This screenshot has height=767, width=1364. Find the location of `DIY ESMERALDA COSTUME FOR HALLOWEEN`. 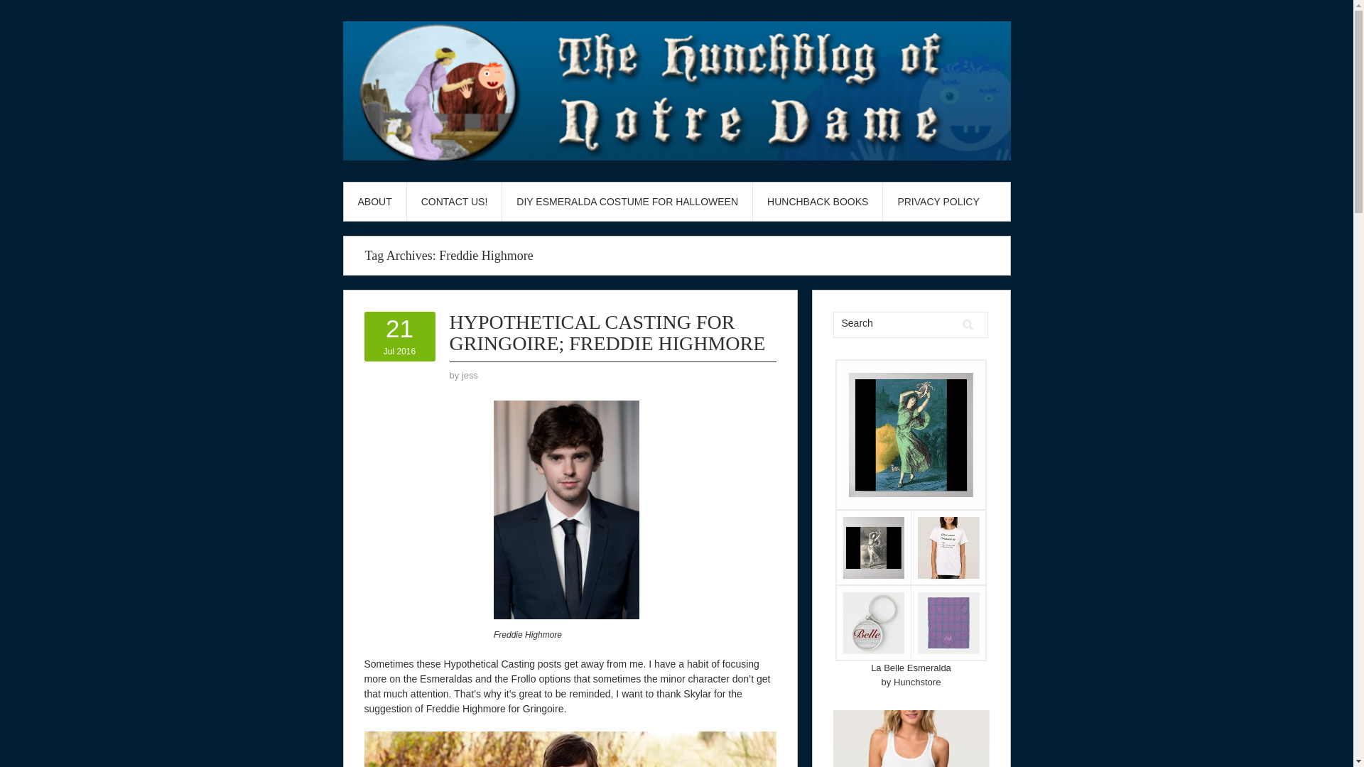

DIY ESMERALDA COSTUME FOR HALLOWEEN is located at coordinates (627, 202).